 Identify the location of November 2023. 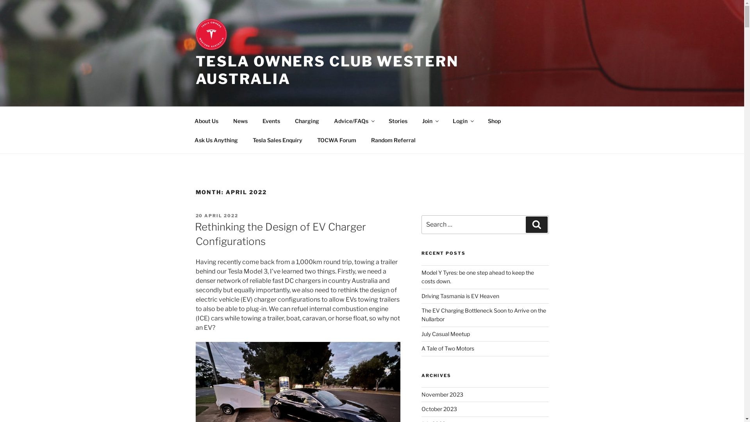
(442, 394).